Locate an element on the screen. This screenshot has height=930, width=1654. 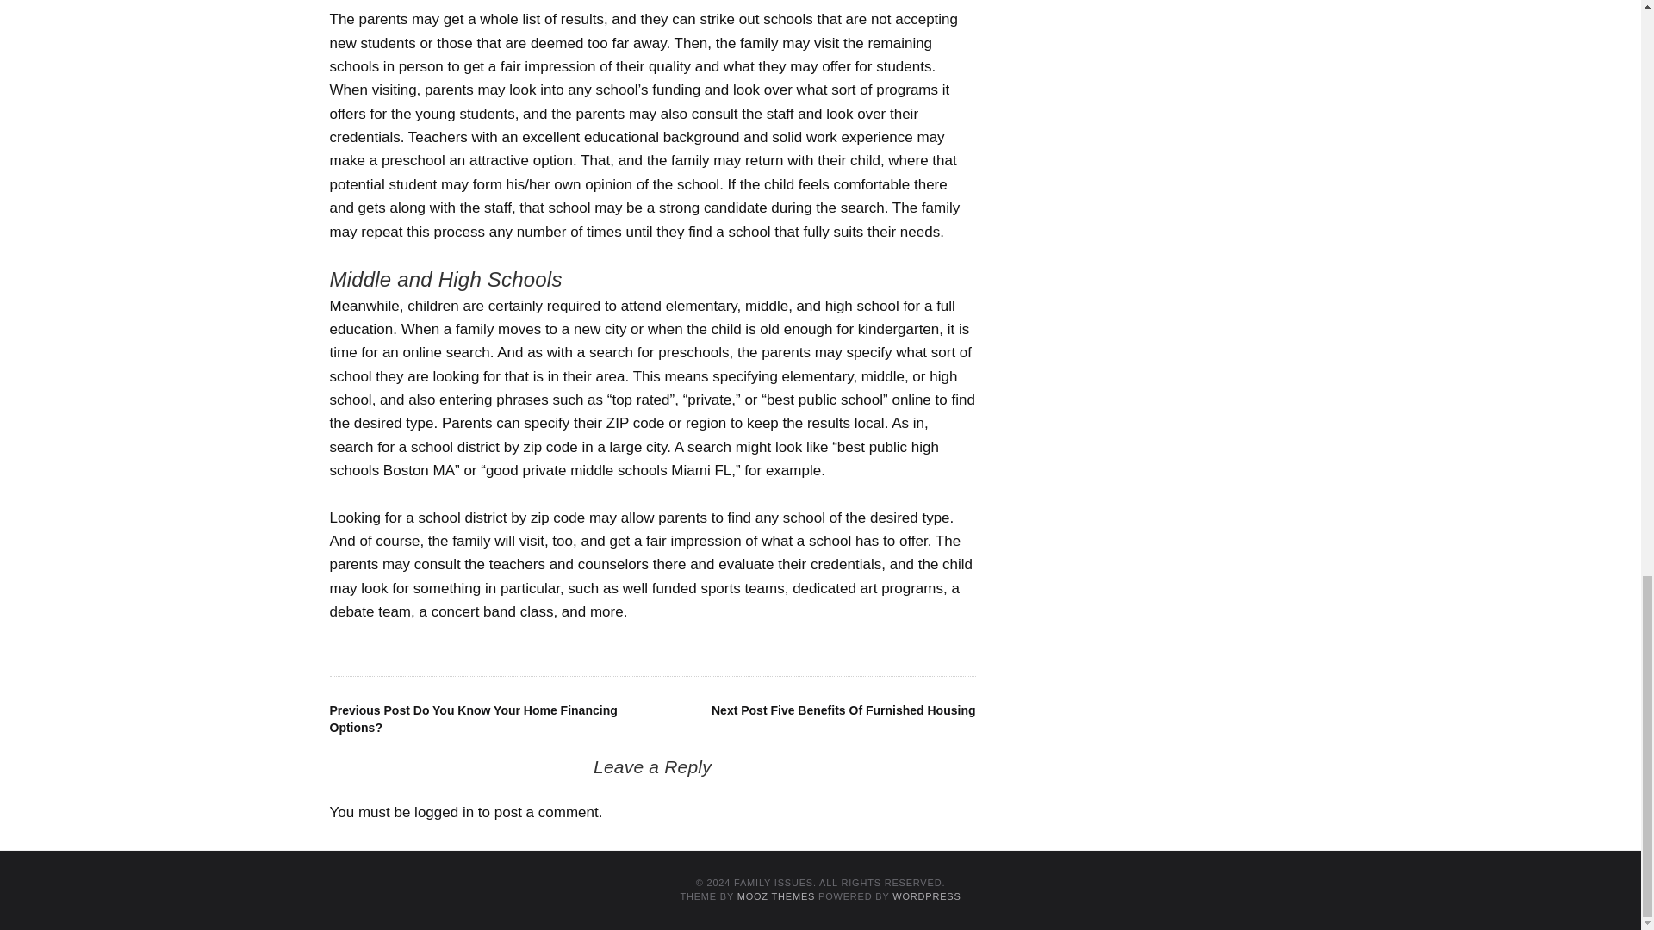
WORDPRESS is located at coordinates (927, 896).